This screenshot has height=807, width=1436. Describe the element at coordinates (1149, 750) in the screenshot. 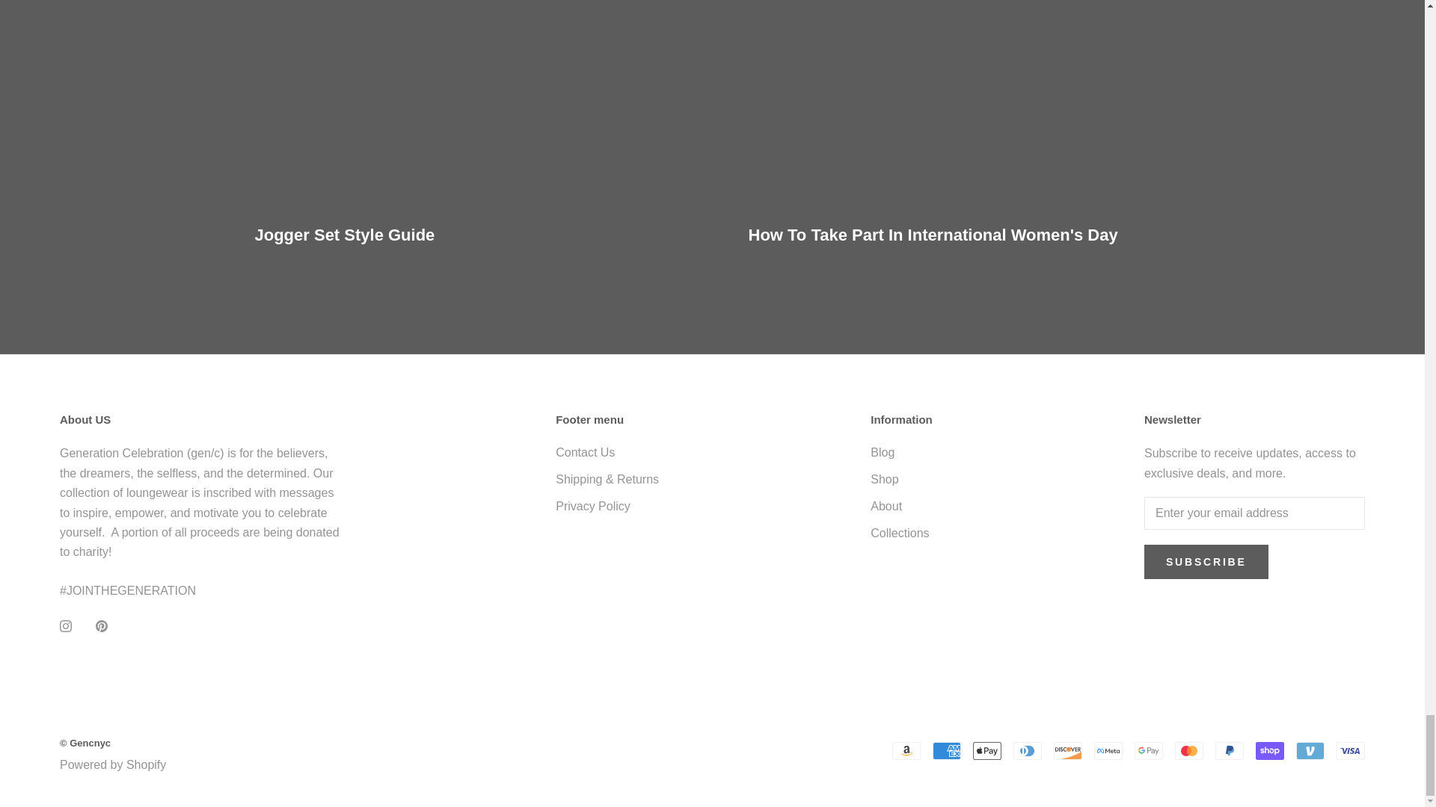

I see `Google Pay` at that location.